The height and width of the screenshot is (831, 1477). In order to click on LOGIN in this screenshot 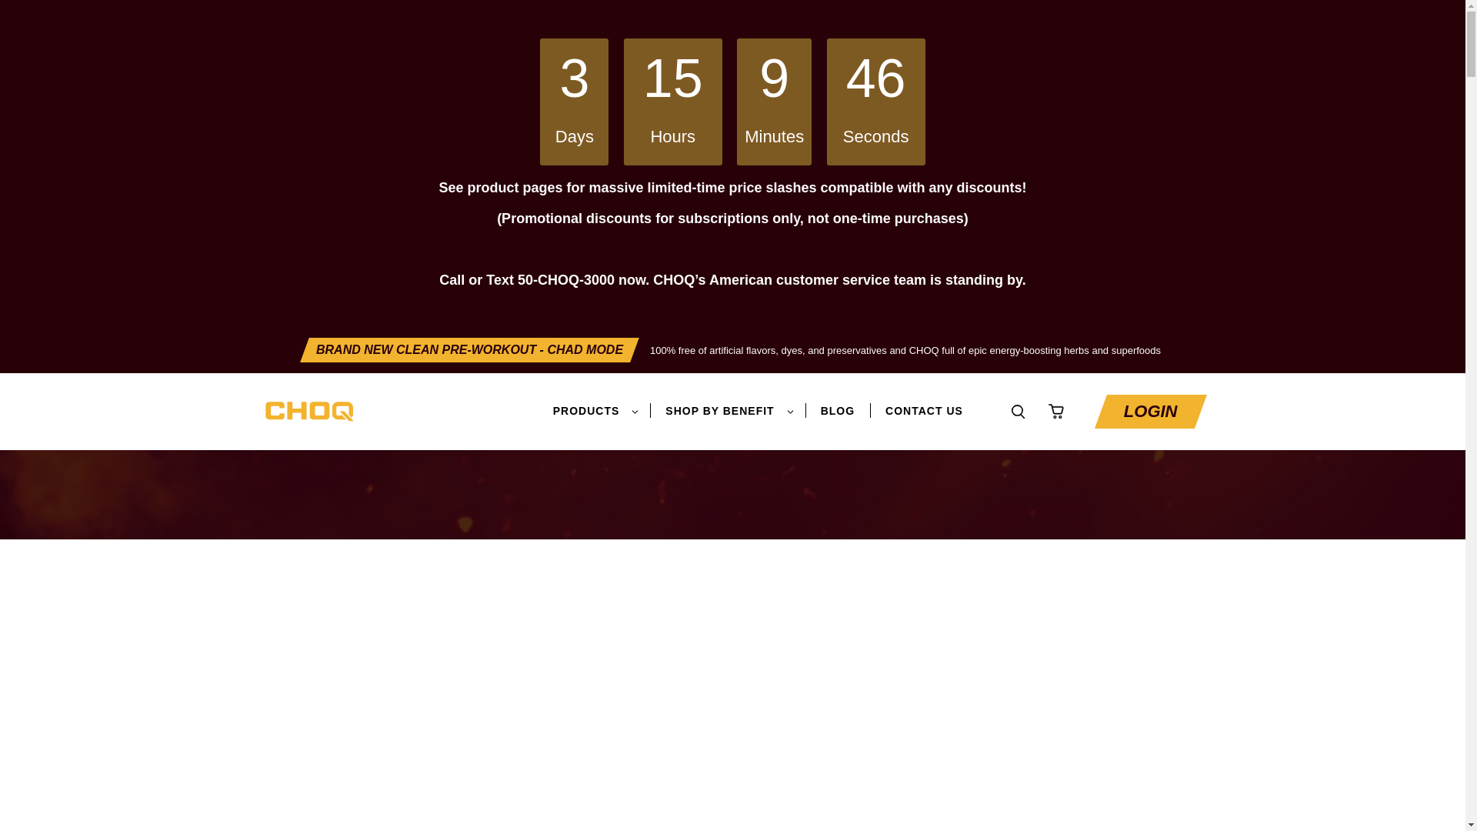, I will do `click(1150, 412)`.